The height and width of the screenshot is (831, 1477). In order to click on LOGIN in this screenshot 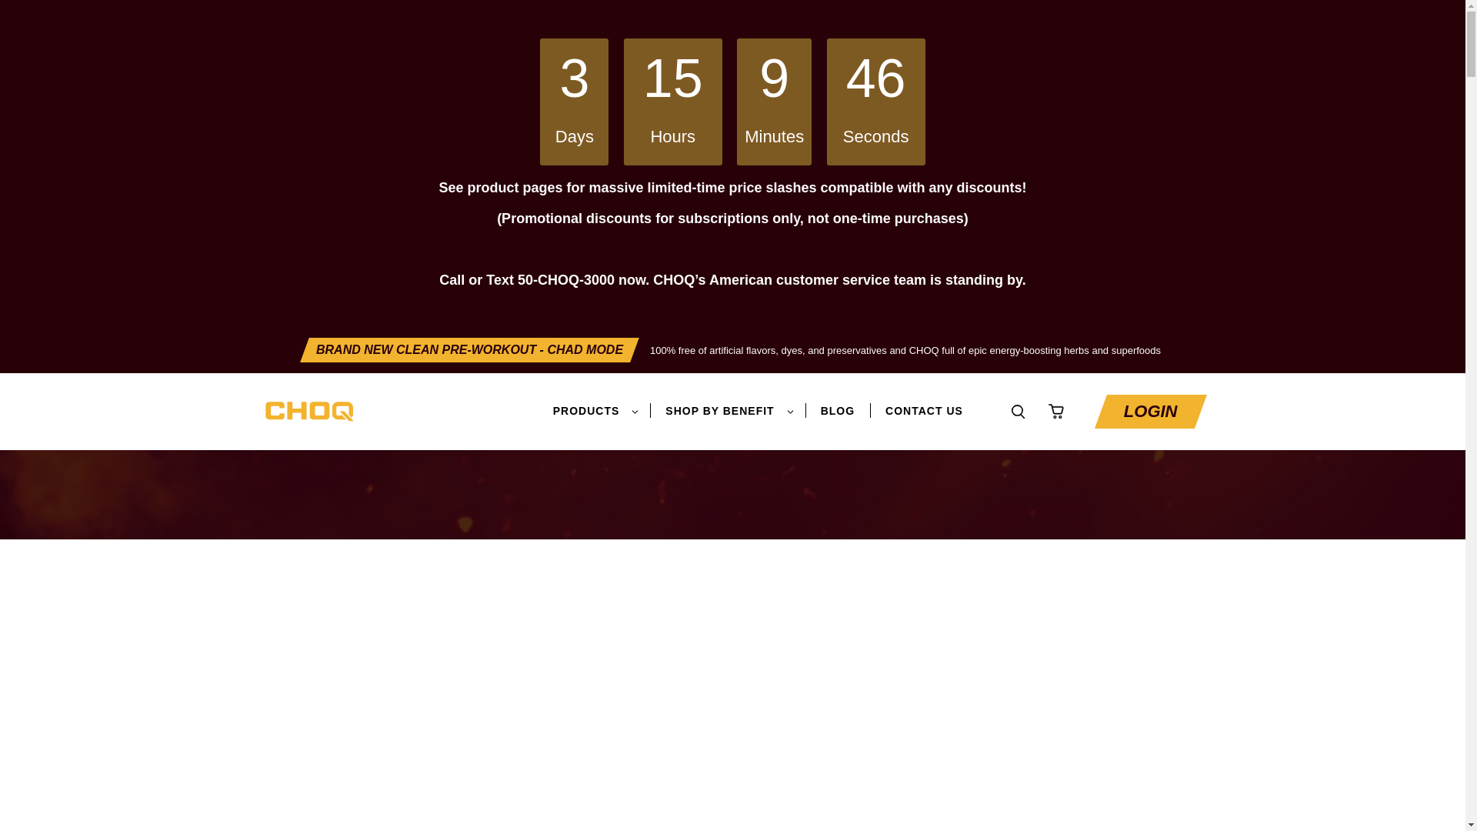, I will do `click(1150, 412)`.